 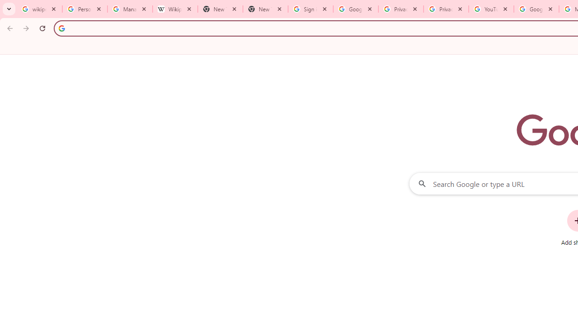 What do you see at coordinates (130, 9) in the screenshot?
I see `Manage your Location History - Google Search Help` at bounding box center [130, 9].